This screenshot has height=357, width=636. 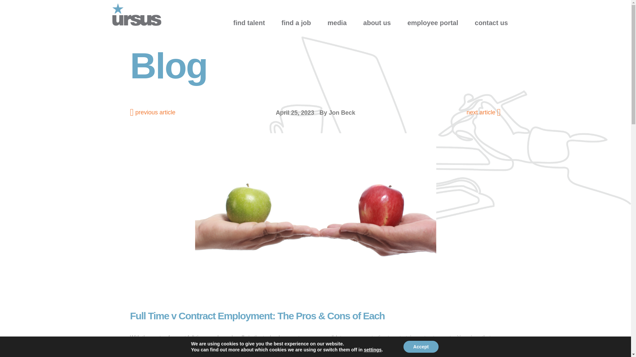 What do you see at coordinates (250, 20) in the screenshot?
I see `find talent` at bounding box center [250, 20].